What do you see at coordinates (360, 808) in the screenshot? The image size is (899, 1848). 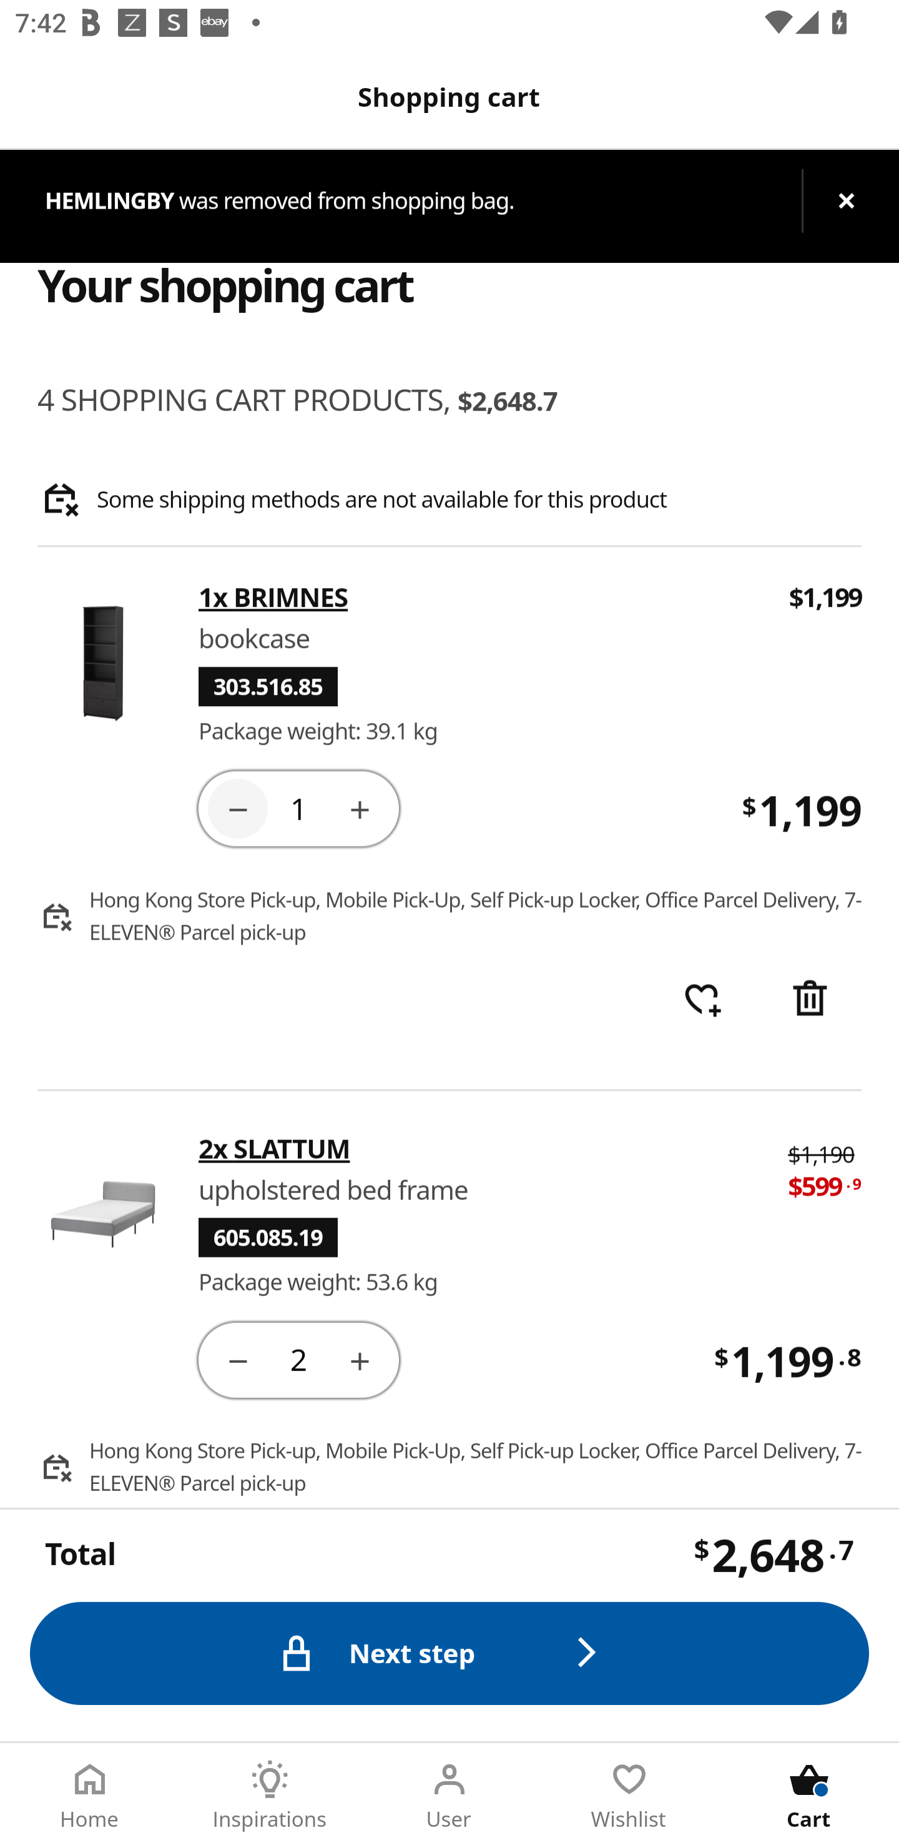 I see `` at bounding box center [360, 808].